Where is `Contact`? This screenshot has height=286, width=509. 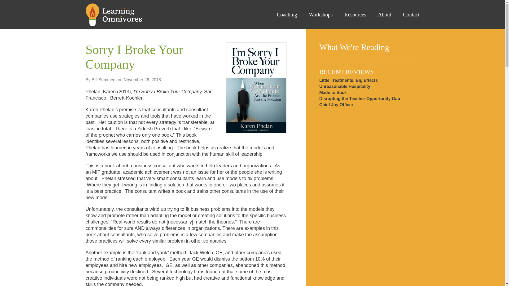 Contact is located at coordinates (406, 15).